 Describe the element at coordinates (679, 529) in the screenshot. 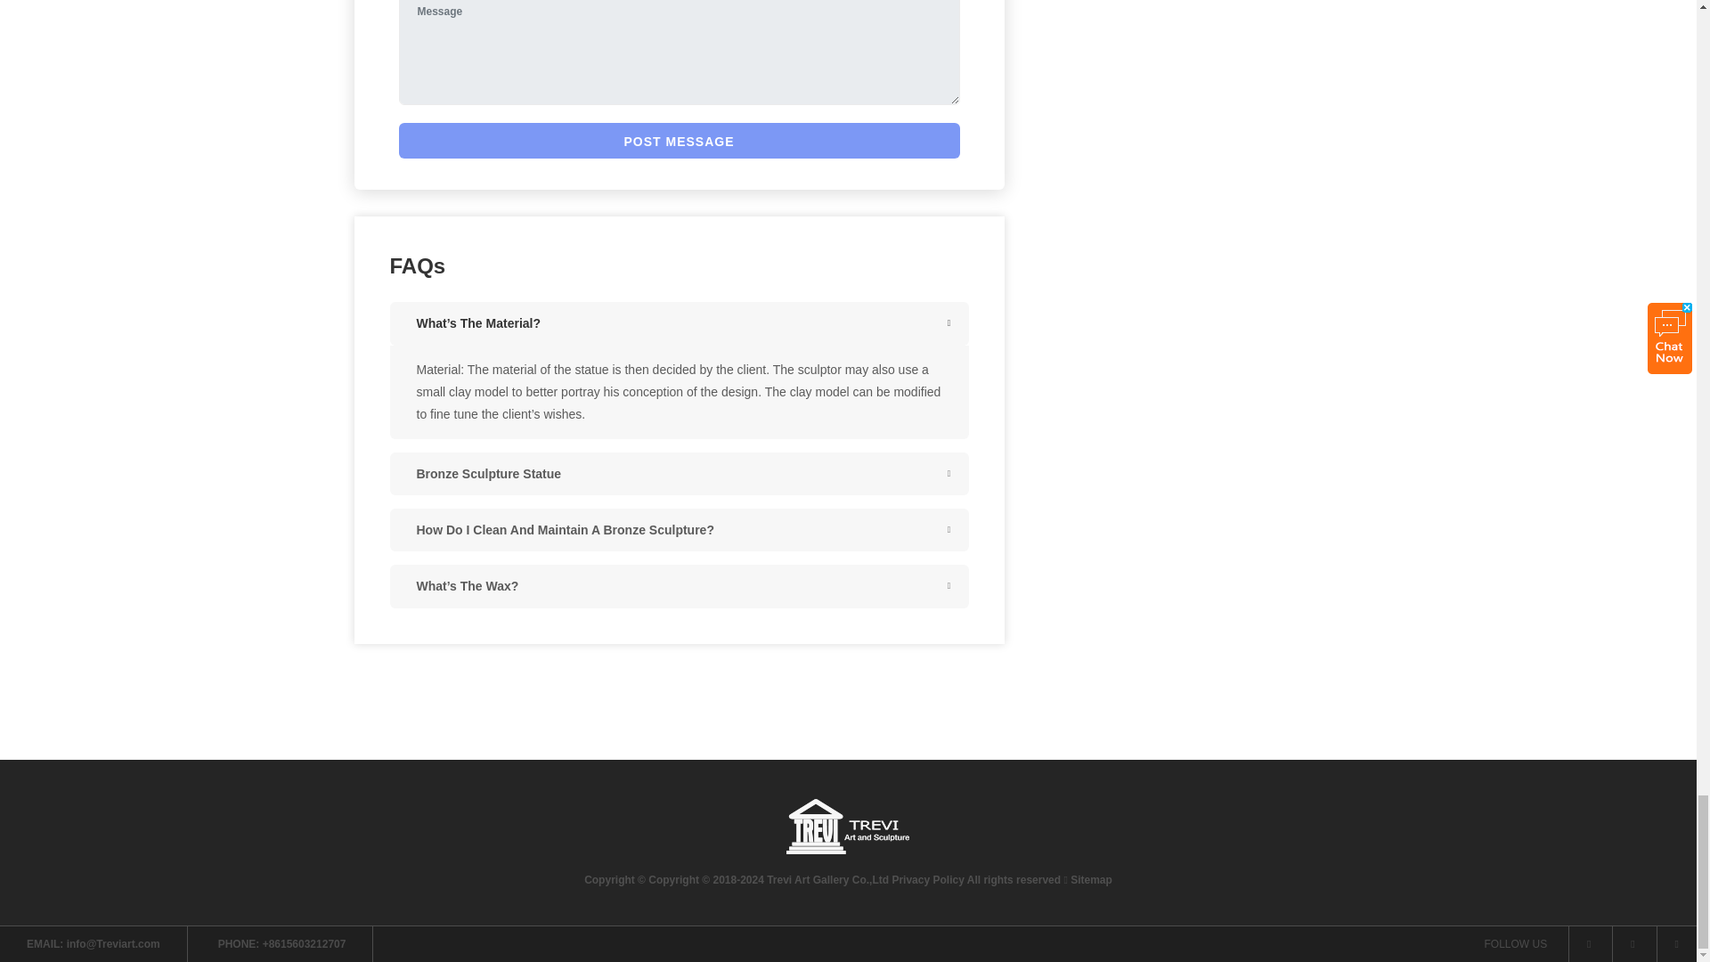

I see `How Do I Clean And Maintain A Bronze Sculpture?` at that location.